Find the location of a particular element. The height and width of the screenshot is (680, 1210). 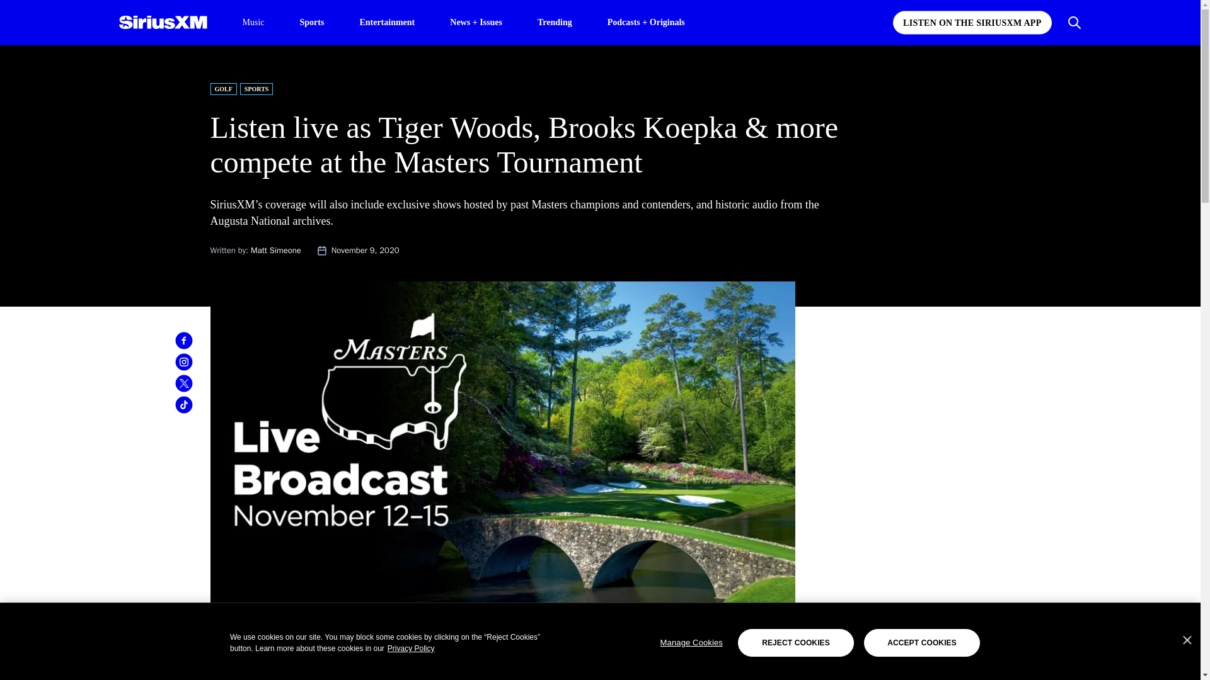

Sports is located at coordinates (312, 21).